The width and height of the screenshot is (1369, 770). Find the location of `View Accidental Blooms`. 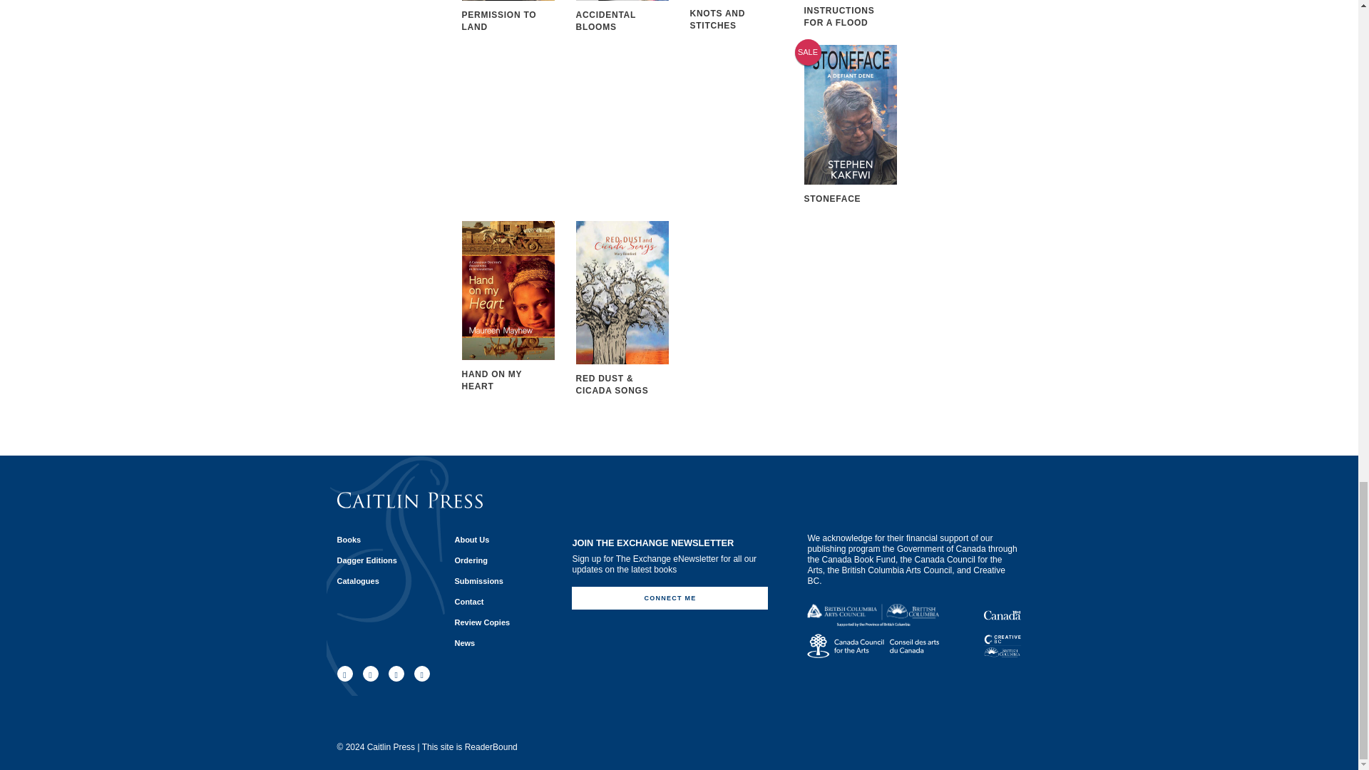

View Accidental Blooms is located at coordinates (622, 17).